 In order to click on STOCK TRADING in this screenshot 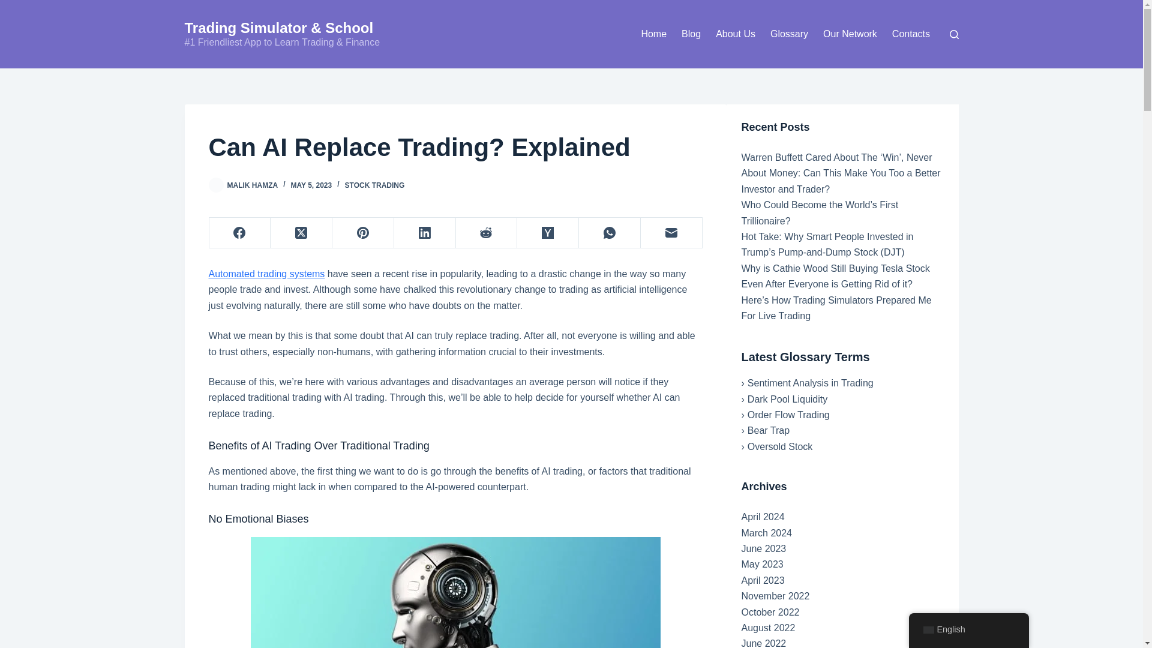, I will do `click(374, 185)`.